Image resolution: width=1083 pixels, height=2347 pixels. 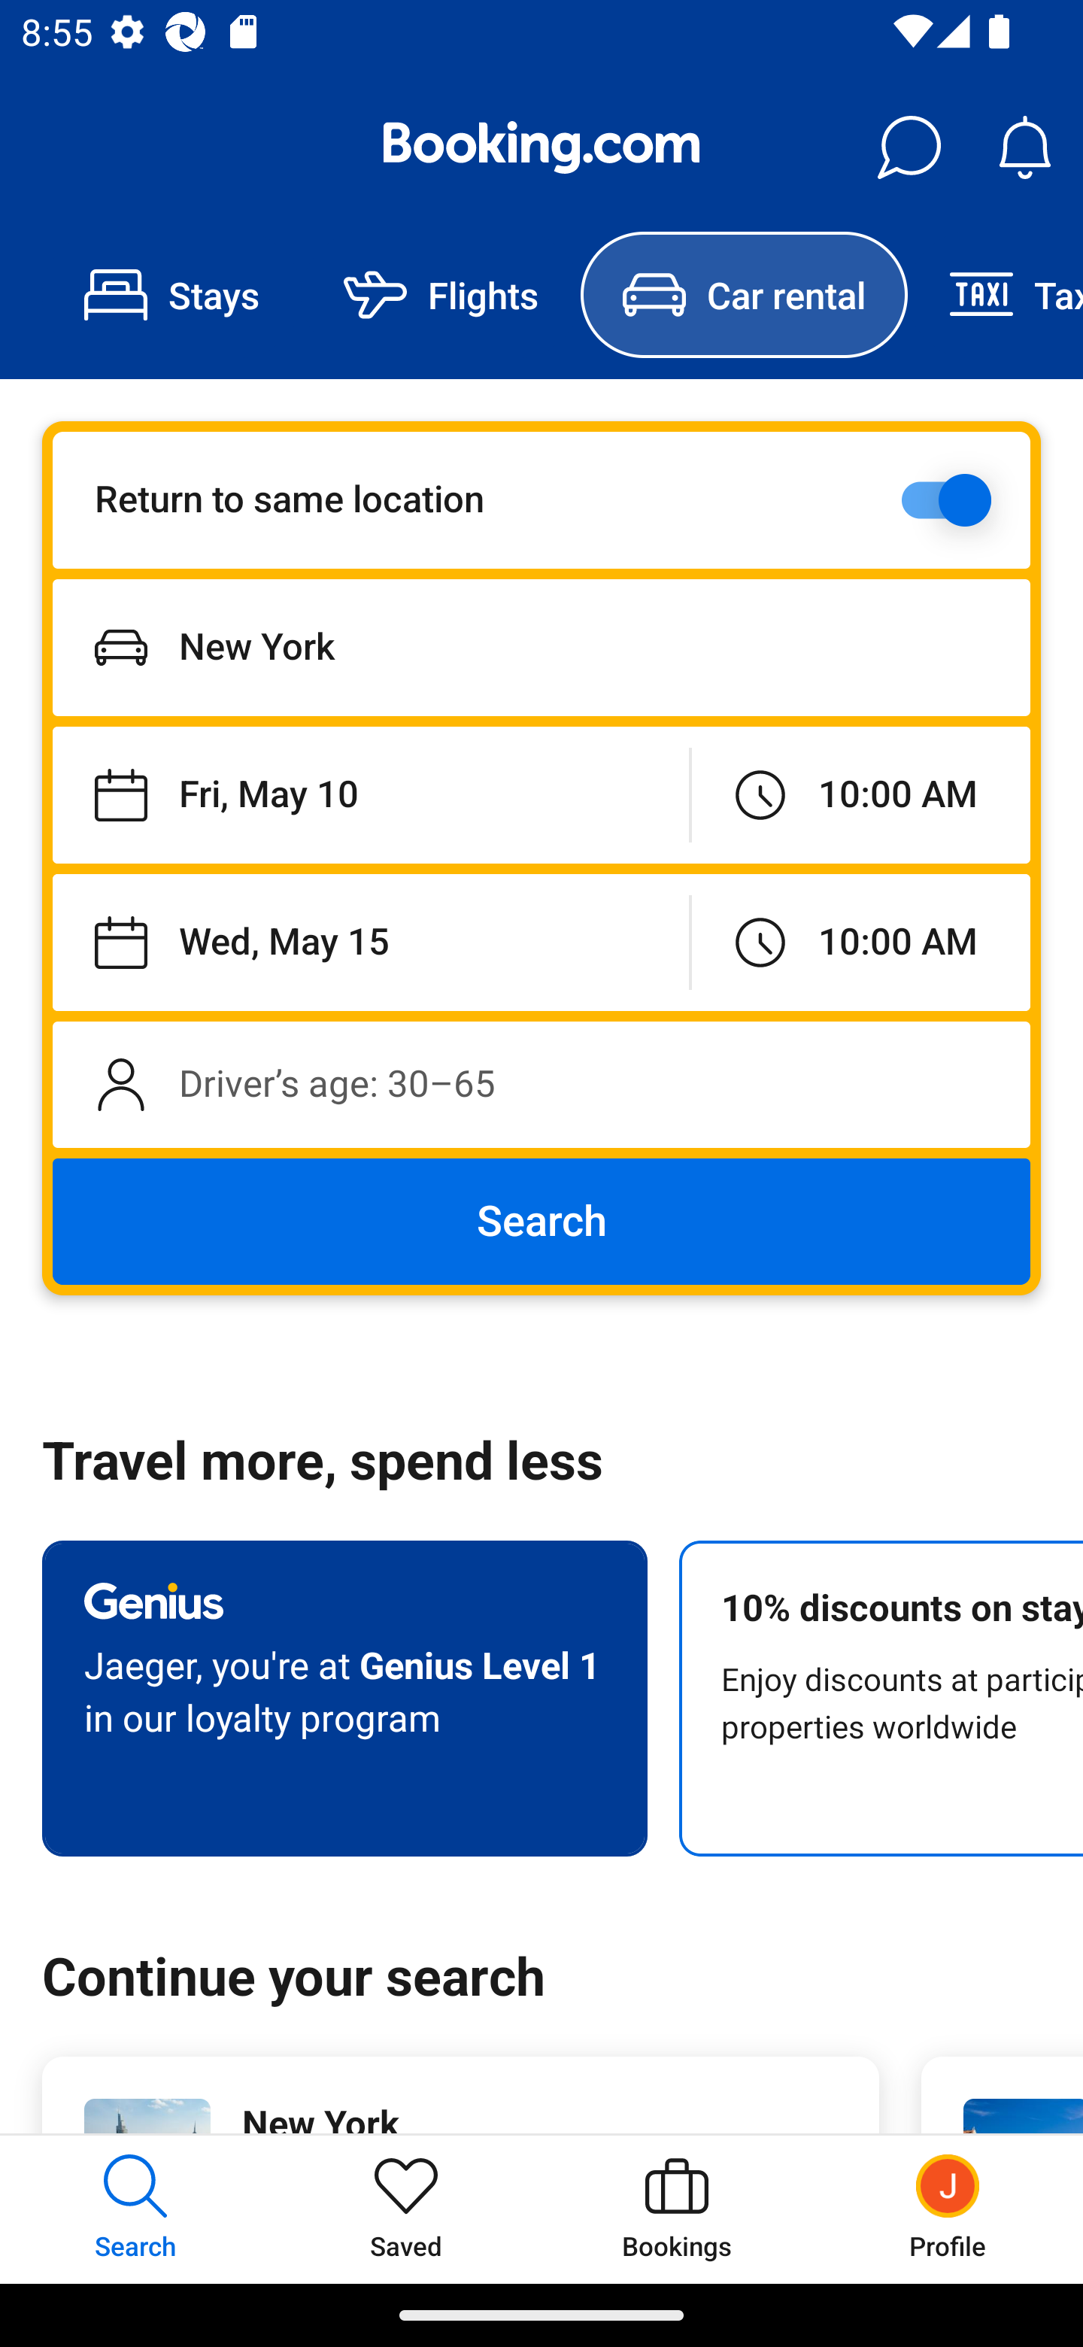 I want to click on Pick-up time: 10:00:00.000, so click(x=860, y=796).